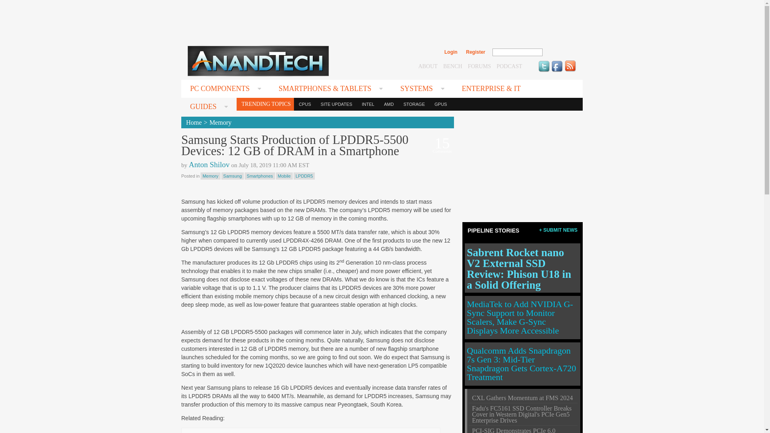 This screenshot has height=433, width=770. What do you see at coordinates (451, 52) in the screenshot?
I see `Login` at bounding box center [451, 52].